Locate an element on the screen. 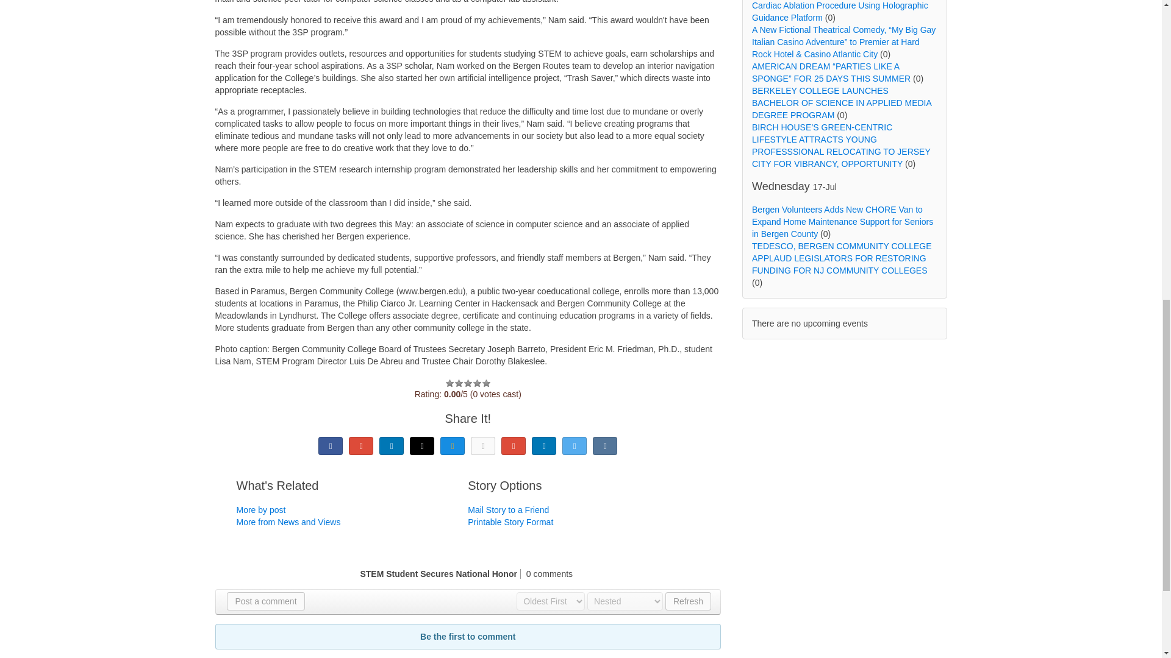 The width and height of the screenshot is (1171, 658). More by post is located at coordinates (261, 509).